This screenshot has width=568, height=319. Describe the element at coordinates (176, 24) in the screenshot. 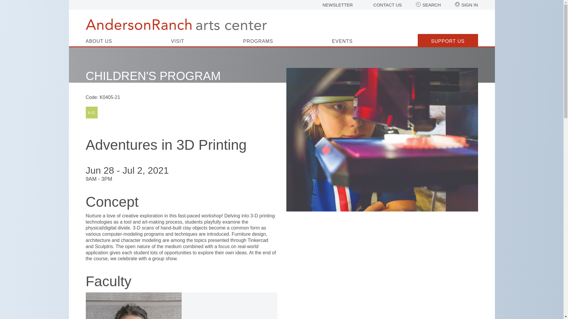

I see `Home` at that location.